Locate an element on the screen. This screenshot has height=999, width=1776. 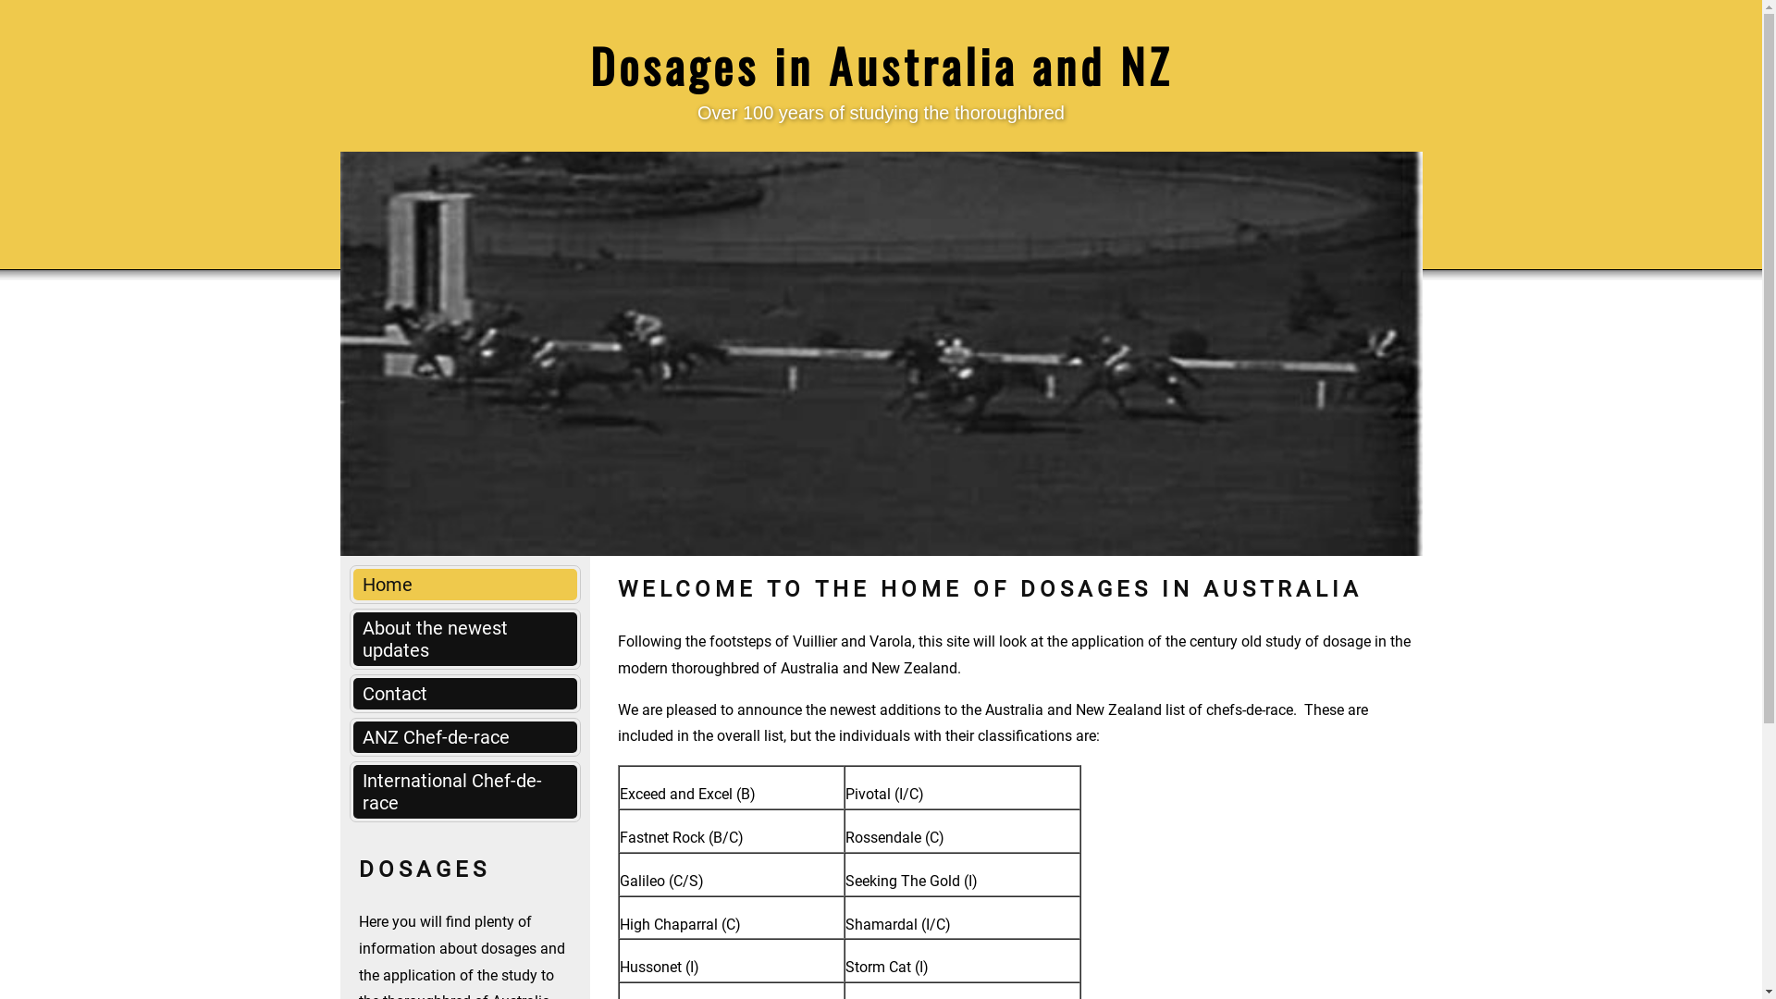
ANZ Chef-de-race is located at coordinates (465, 737).